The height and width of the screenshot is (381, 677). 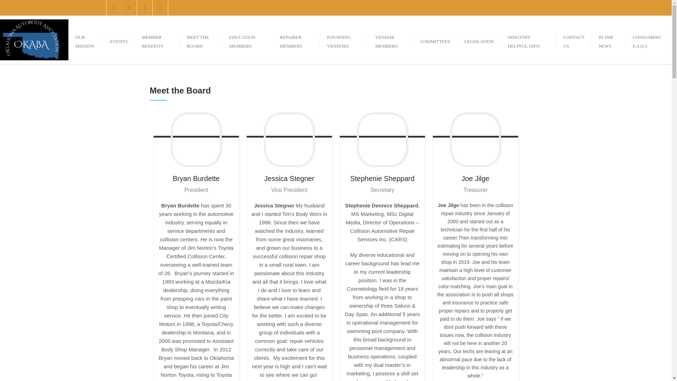 I want to click on COMMITTEES, so click(x=435, y=40).